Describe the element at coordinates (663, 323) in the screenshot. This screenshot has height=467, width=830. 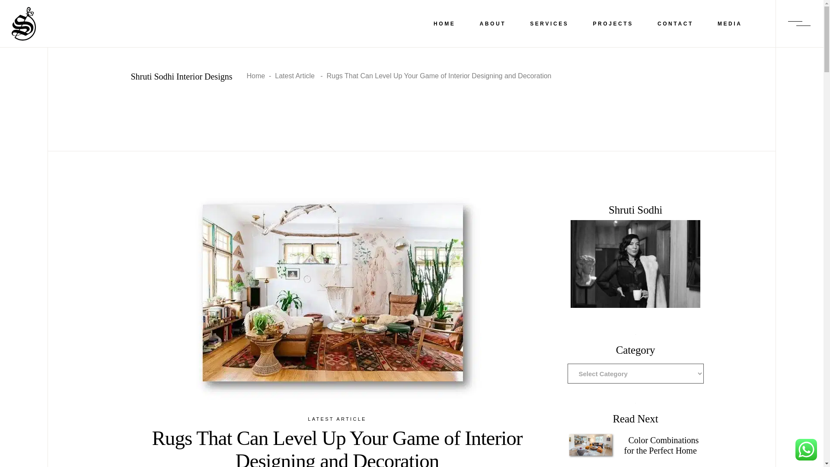
I see `Send` at that location.